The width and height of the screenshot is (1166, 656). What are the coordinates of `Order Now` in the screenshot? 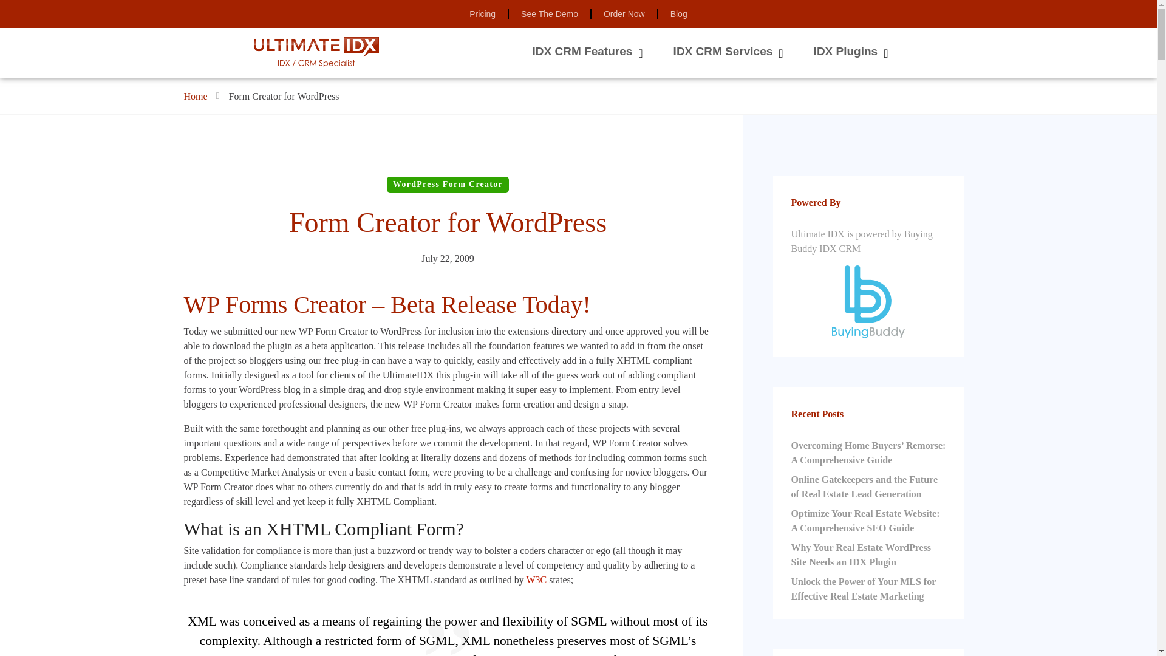 It's located at (624, 14).